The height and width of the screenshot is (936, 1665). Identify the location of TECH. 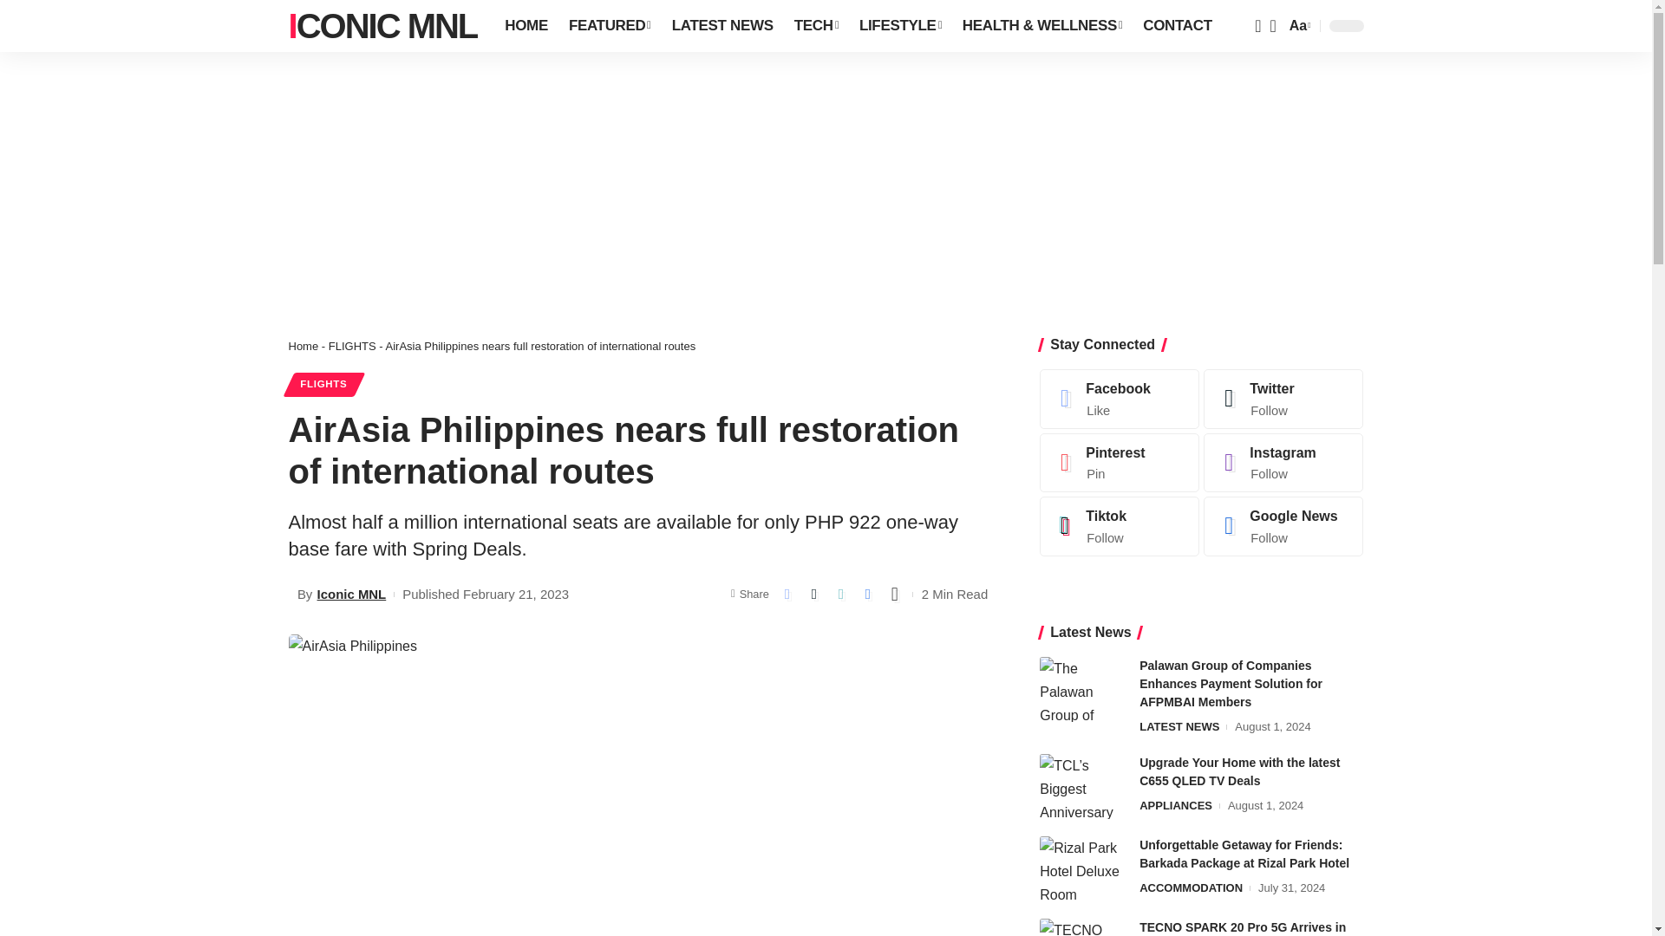
(817, 26).